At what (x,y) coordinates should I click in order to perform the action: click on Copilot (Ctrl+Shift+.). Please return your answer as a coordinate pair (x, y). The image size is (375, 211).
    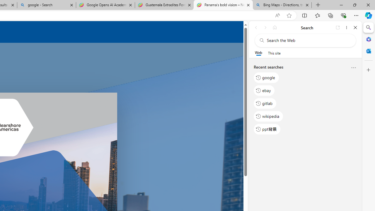
    Looking at the image, I should click on (369, 15).